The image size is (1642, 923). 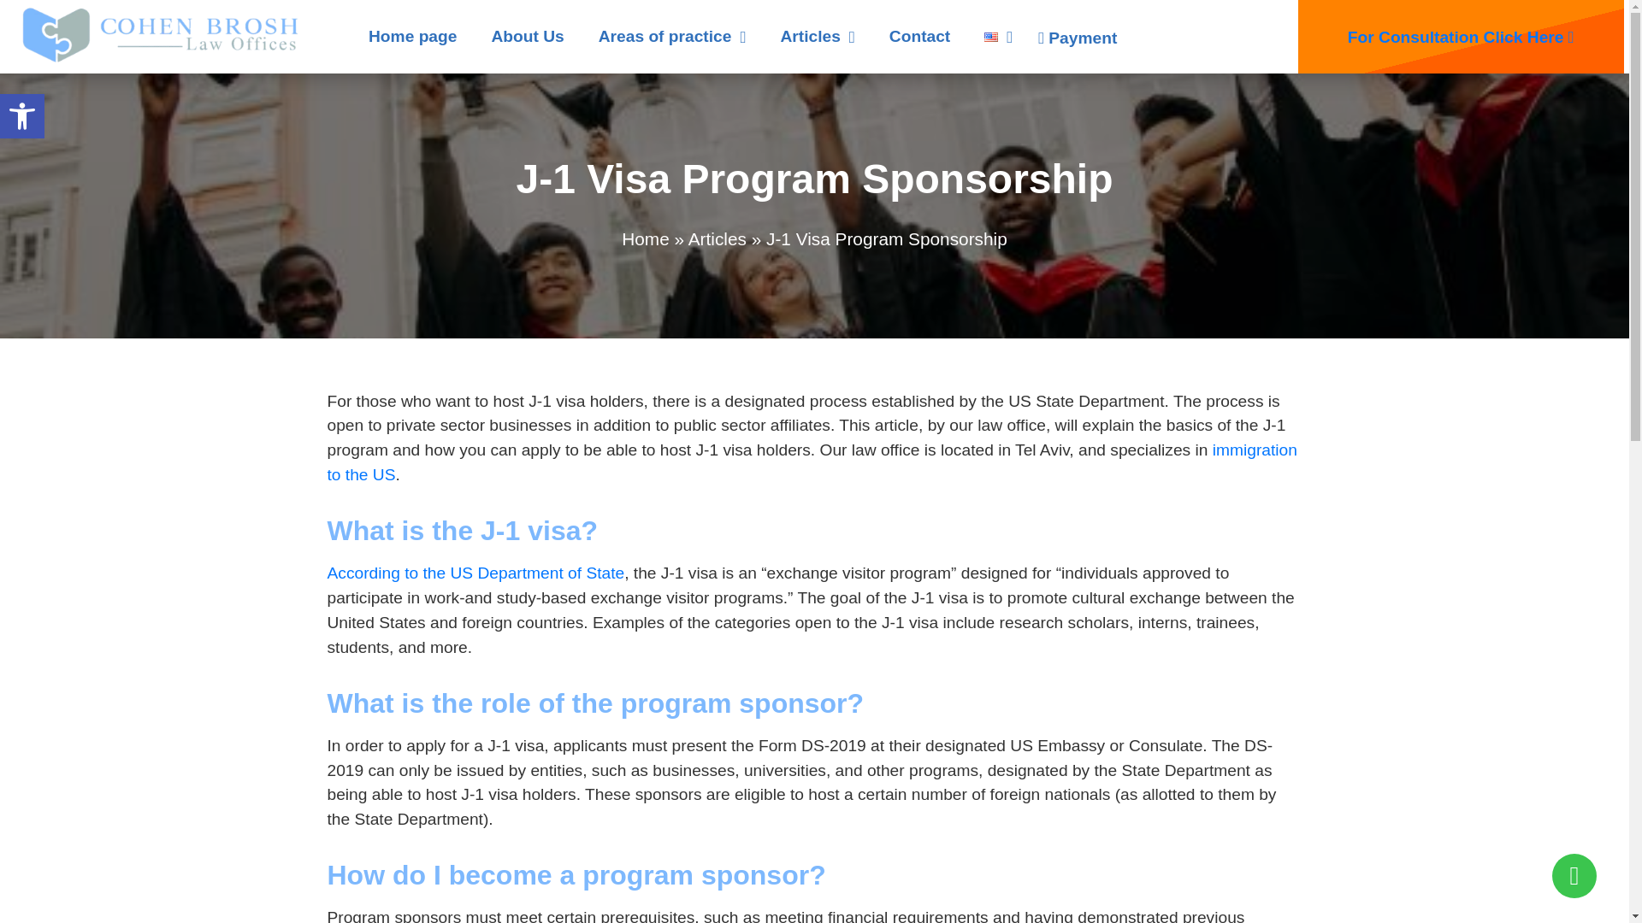 What do you see at coordinates (527, 36) in the screenshot?
I see `About Us` at bounding box center [527, 36].